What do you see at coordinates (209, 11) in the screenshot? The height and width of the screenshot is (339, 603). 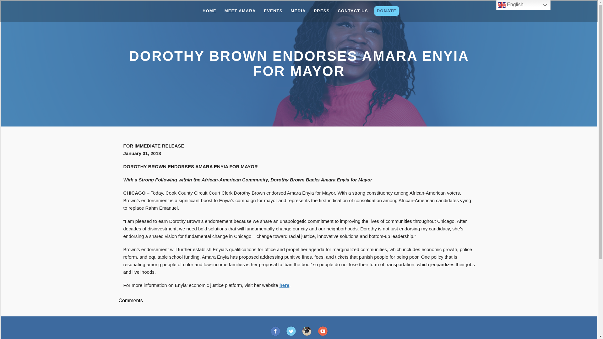 I see `HOME` at bounding box center [209, 11].